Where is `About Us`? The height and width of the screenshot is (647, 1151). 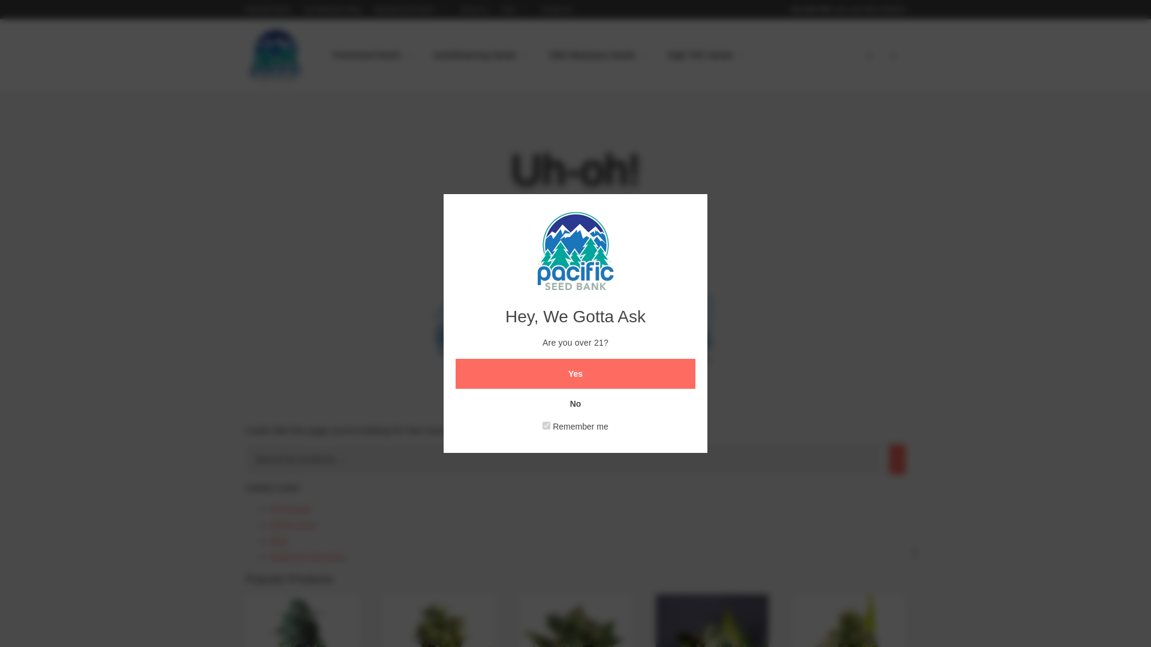
About Us is located at coordinates (474, 9).